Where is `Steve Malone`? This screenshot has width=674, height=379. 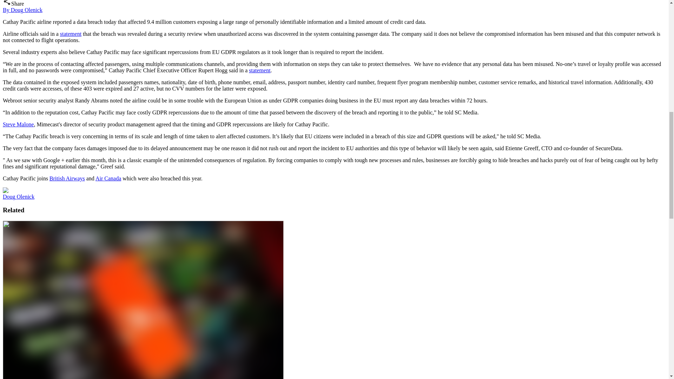 Steve Malone is located at coordinates (18, 124).